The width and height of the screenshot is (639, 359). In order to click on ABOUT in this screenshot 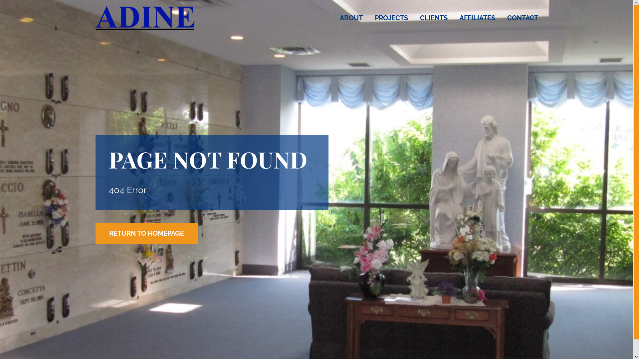, I will do `click(351, 18)`.